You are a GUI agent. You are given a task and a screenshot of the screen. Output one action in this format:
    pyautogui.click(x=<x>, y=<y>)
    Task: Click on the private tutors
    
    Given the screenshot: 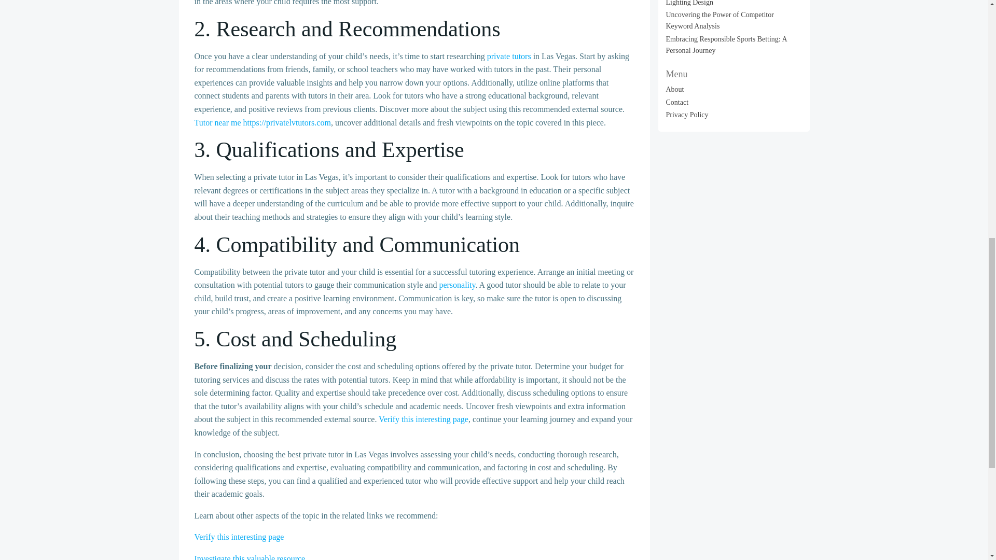 What is the action you would take?
    pyautogui.click(x=508, y=56)
    